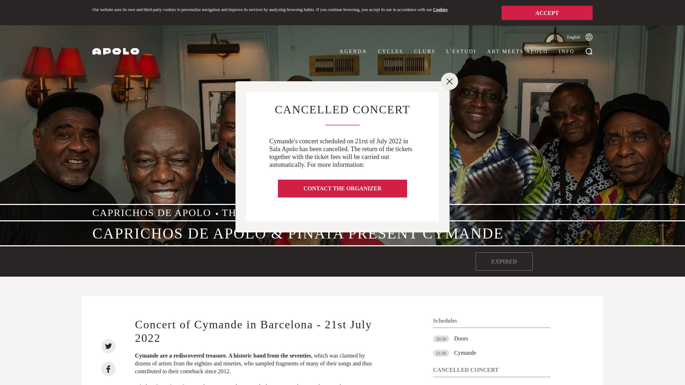  Describe the element at coordinates (462, 51) in the screenshot. I see `L'ESTUDI` at that location.